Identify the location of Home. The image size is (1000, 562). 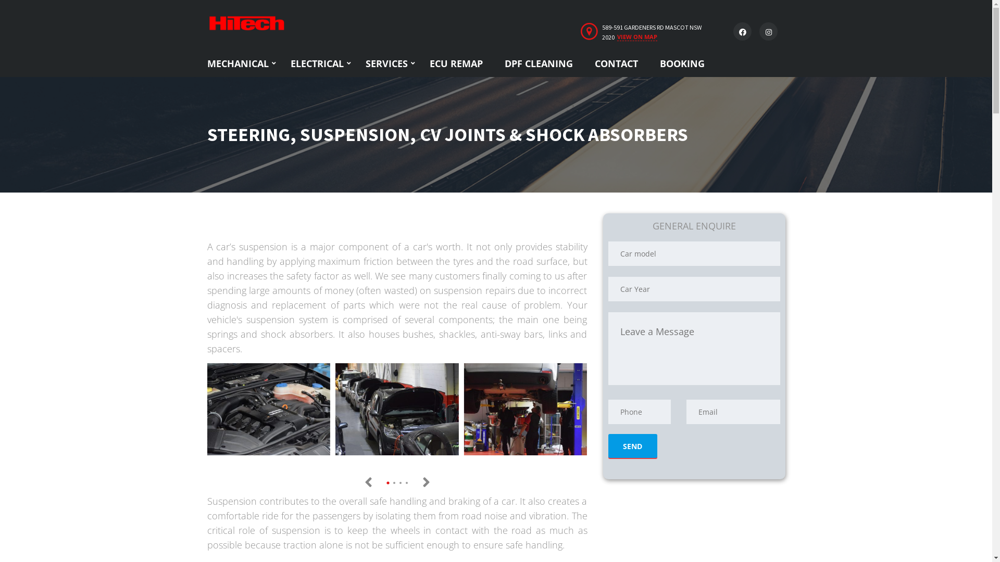
(246, 23).